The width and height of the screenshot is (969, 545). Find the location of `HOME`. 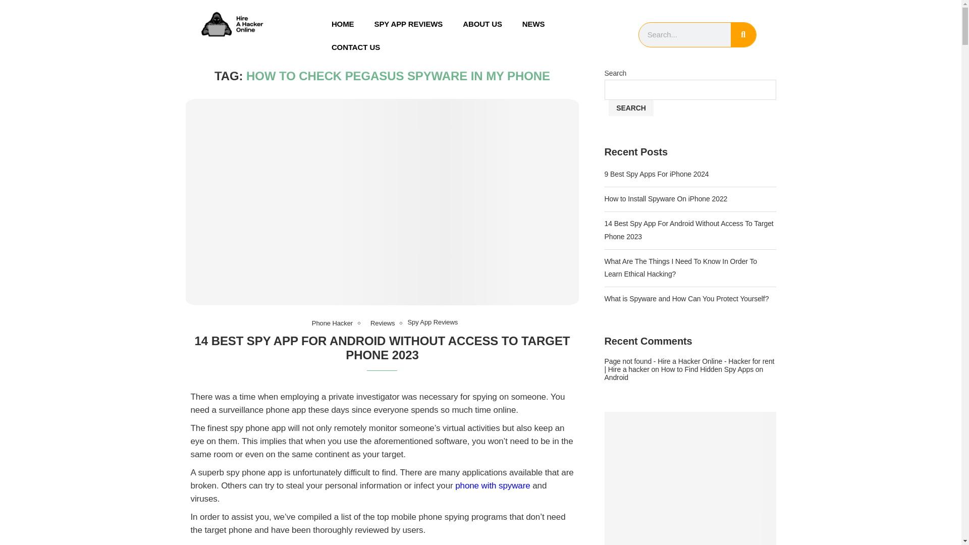

HOME is located at coordinates (343, 24).